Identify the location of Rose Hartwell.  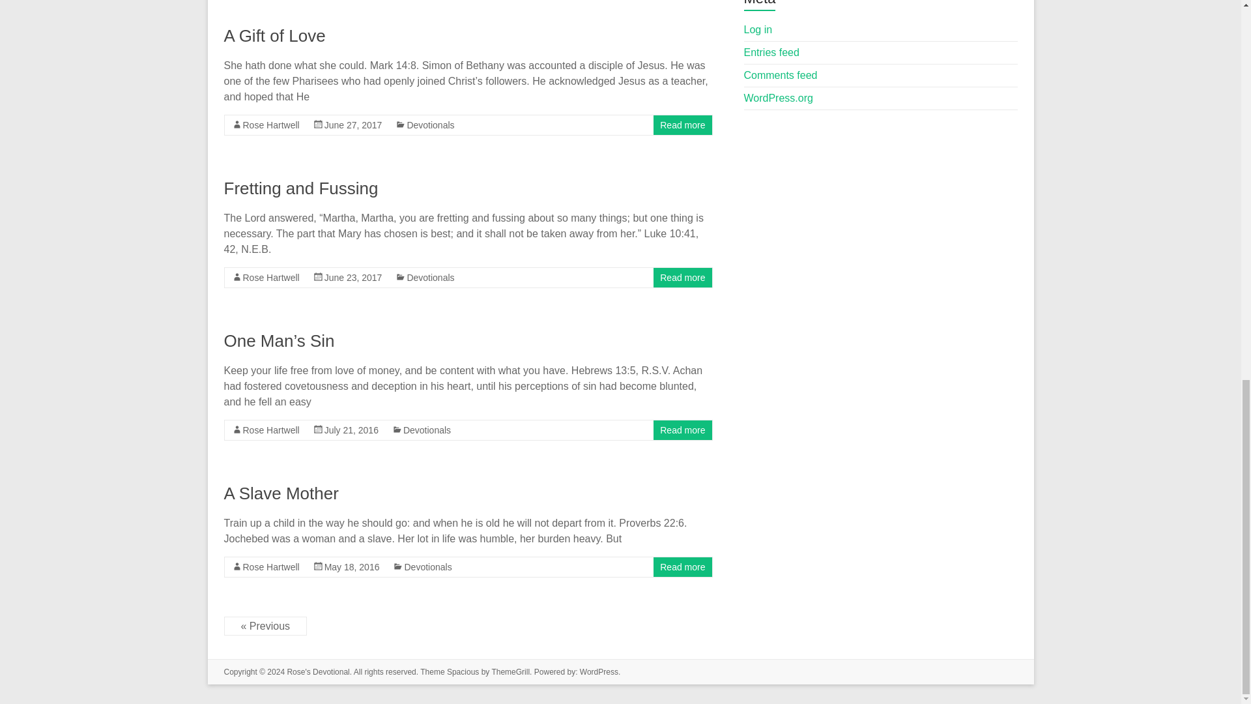
(270, 278).